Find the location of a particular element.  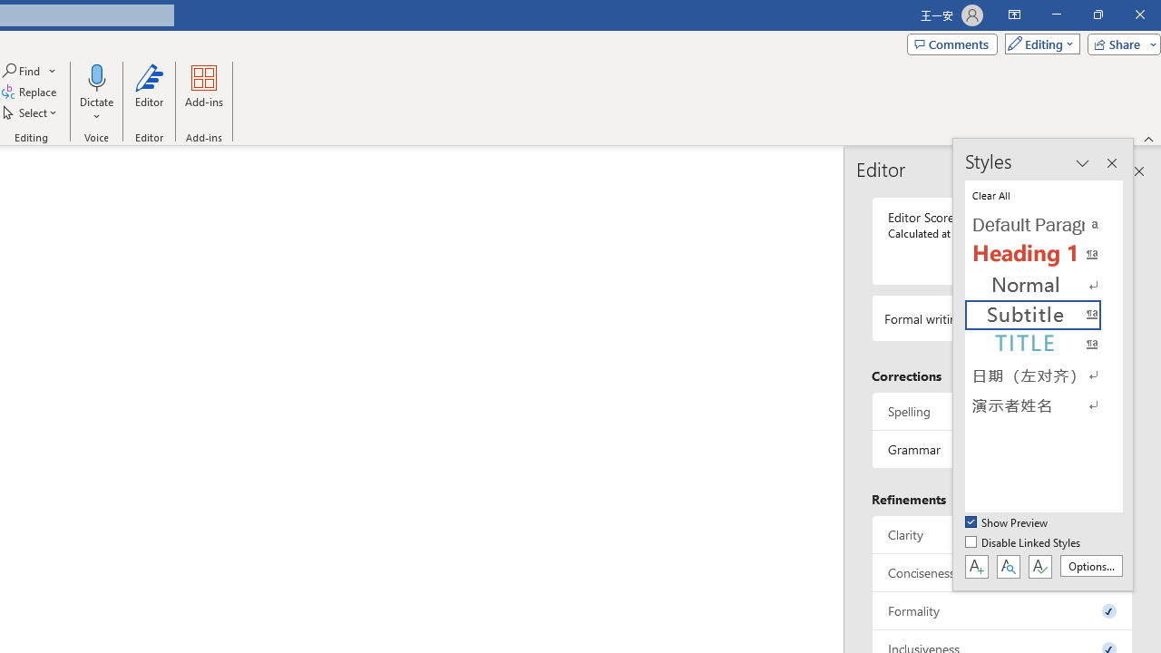

Show Preview is located at coordinates (1007, 523).